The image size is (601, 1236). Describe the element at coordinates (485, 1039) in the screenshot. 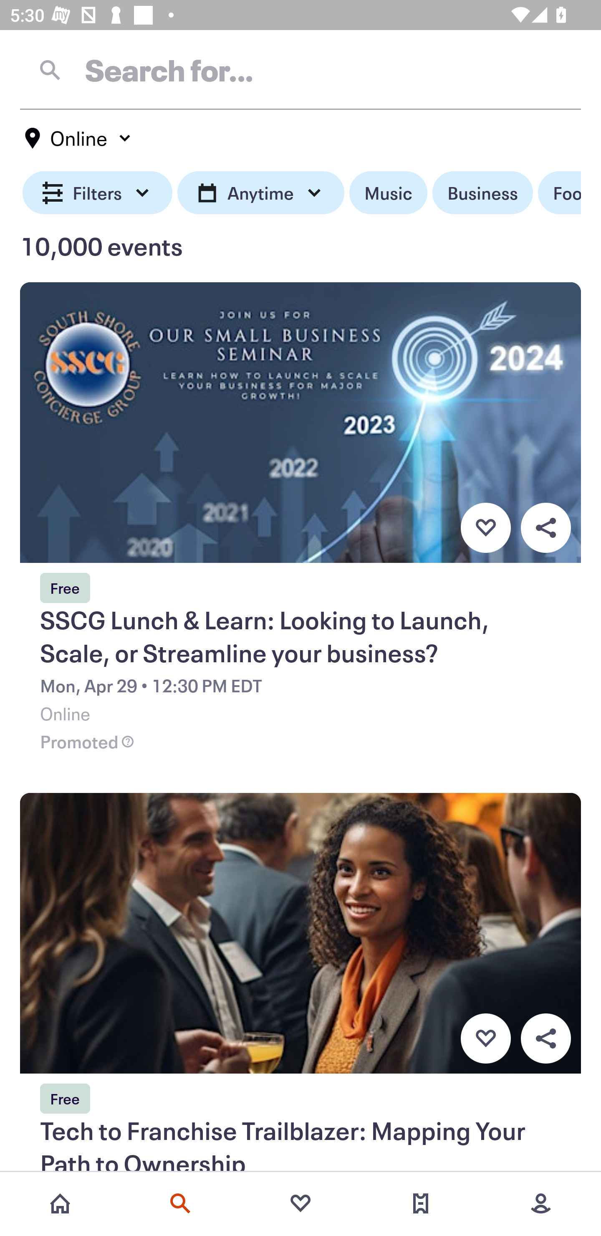

I see `Favorite button` at that location.